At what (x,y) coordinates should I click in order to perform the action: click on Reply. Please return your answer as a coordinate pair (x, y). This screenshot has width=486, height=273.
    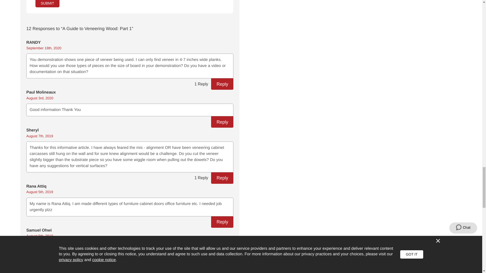
    Looking at the image, I should click on (222, 178).